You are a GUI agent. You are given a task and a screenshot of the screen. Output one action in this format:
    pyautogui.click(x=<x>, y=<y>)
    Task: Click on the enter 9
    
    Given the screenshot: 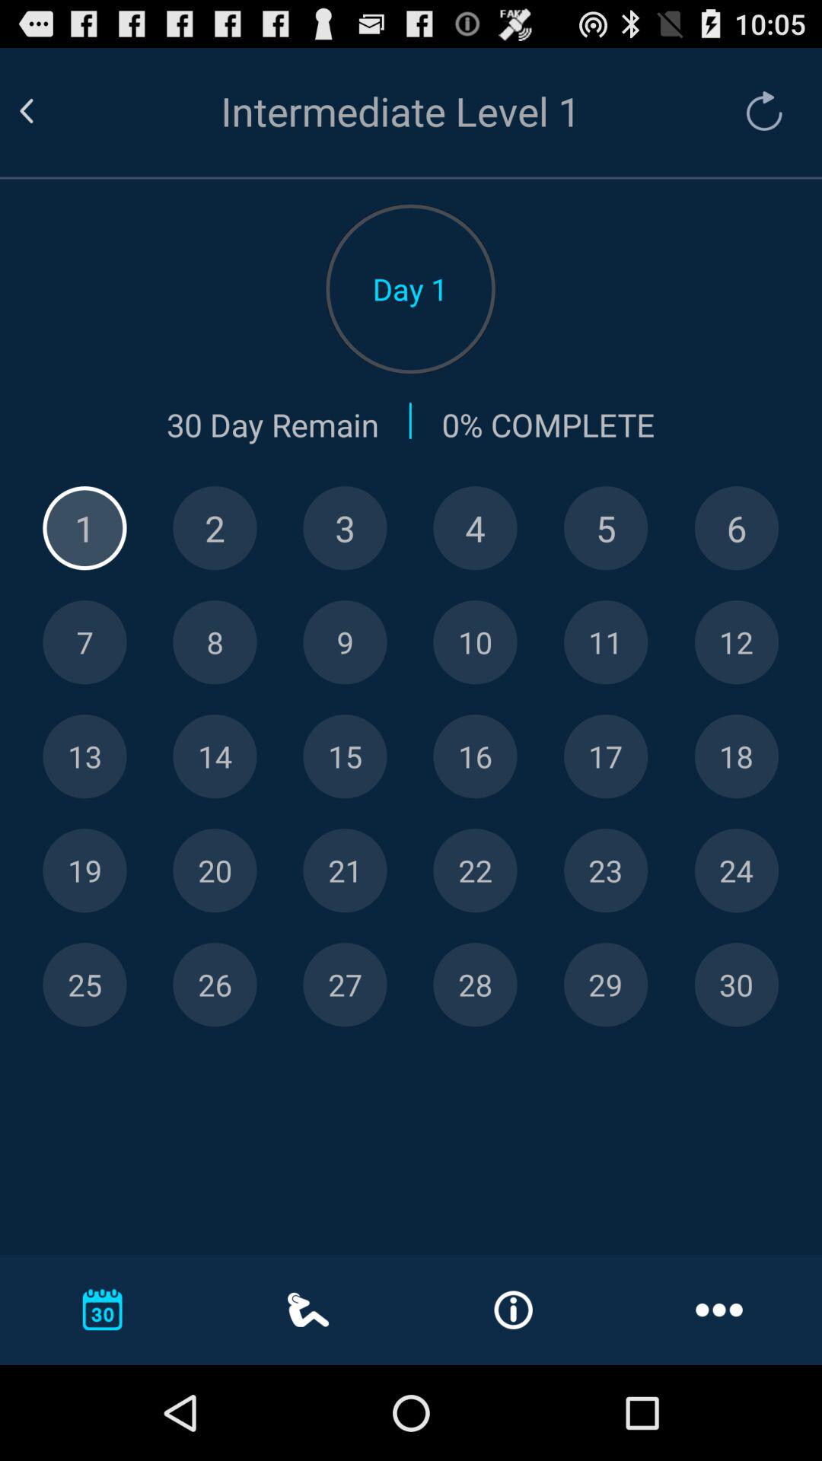 What is the action you would take?
    pyautogui.click(x=345, y=642)
    